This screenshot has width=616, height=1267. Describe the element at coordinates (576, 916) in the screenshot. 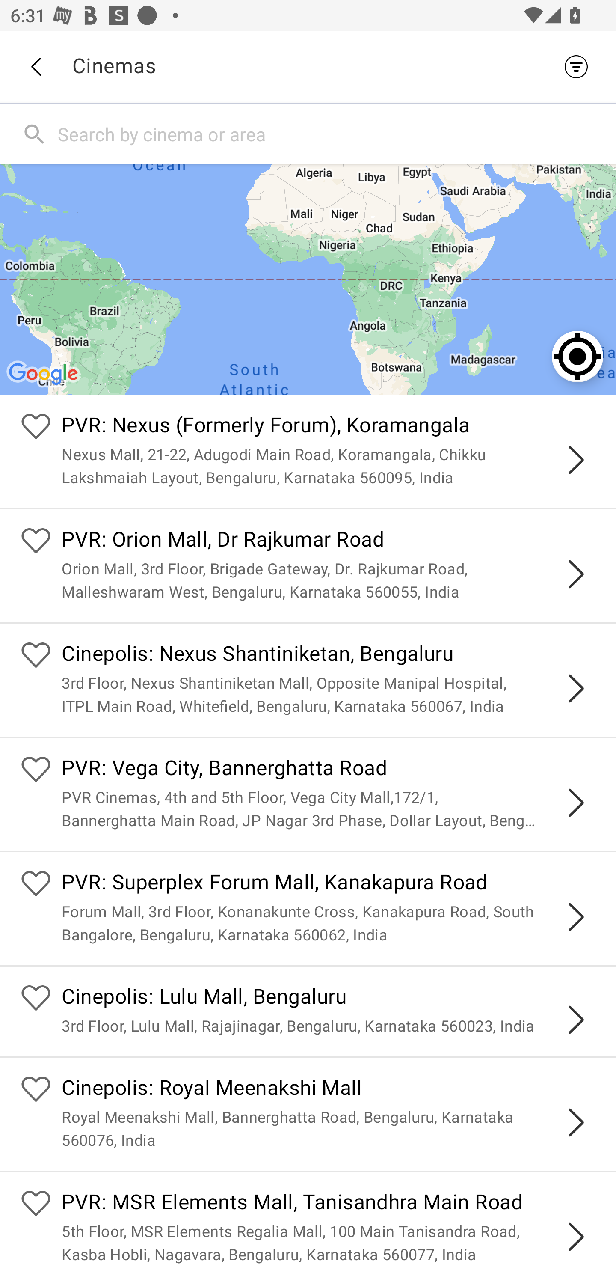

I see `` at that location.